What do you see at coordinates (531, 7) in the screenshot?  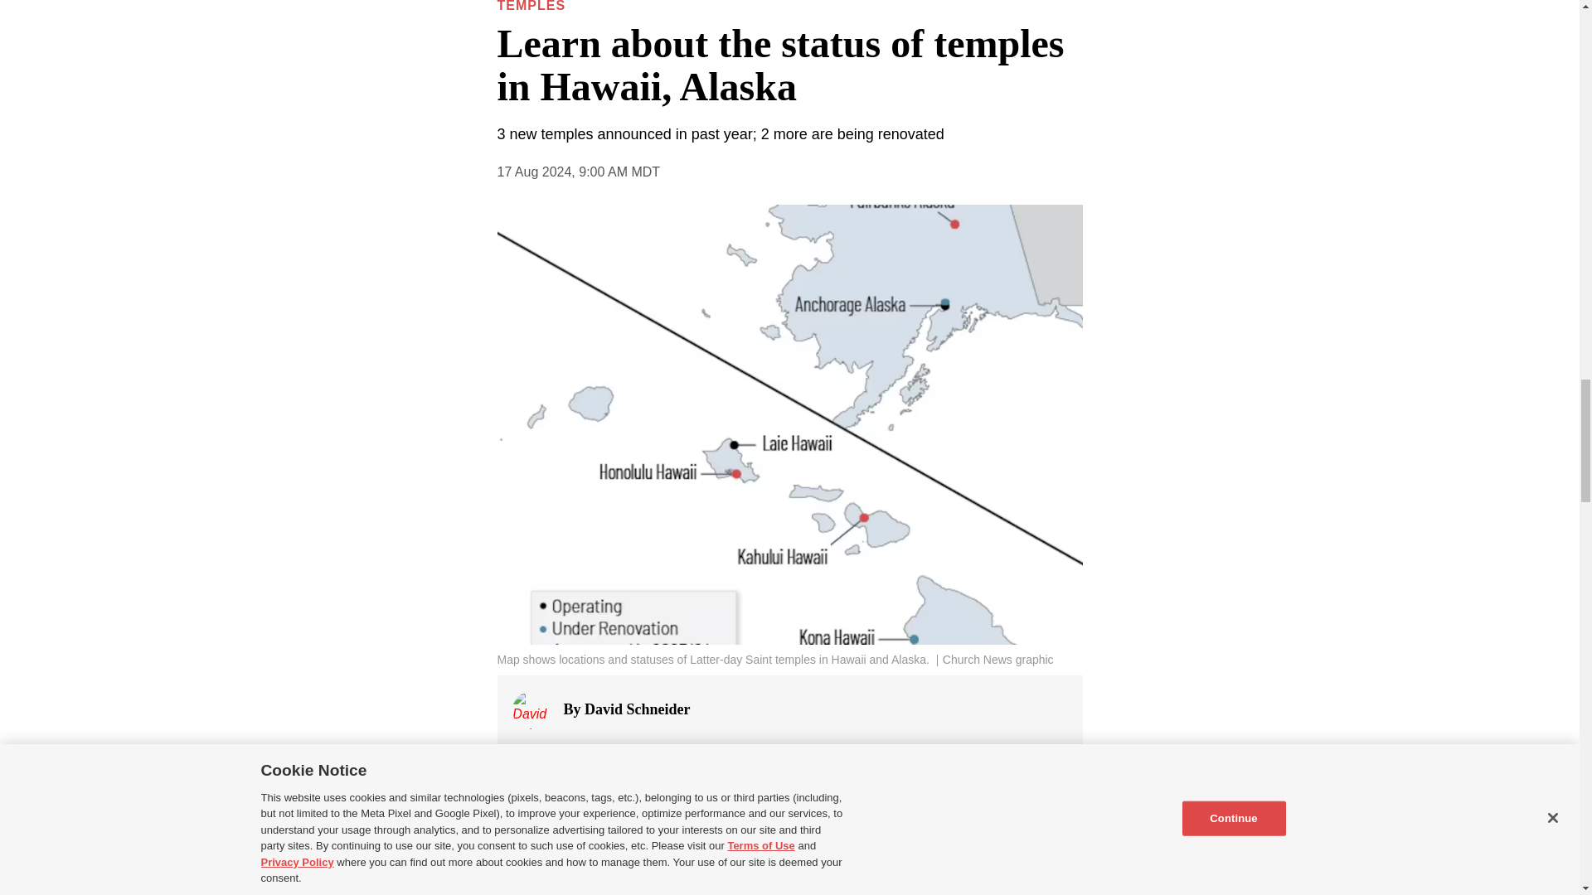 I see `TEMPLES` at bounding box center [531, 7].